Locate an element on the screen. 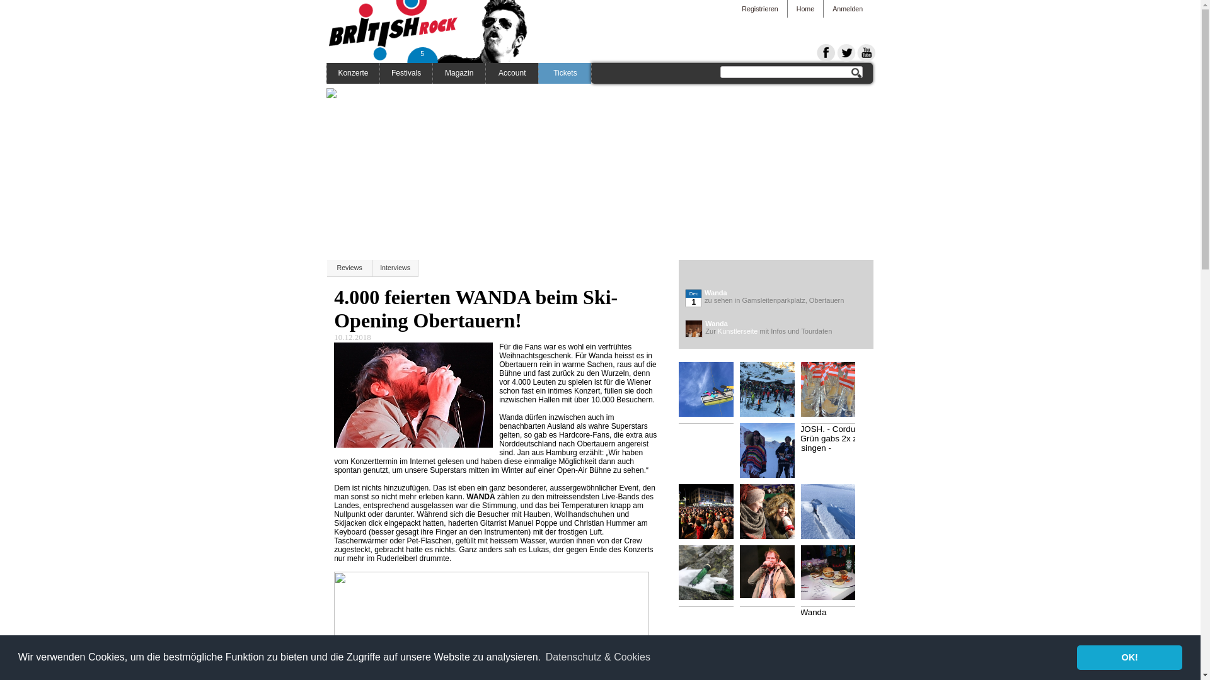  2994 is located at coordinates (772, 456).